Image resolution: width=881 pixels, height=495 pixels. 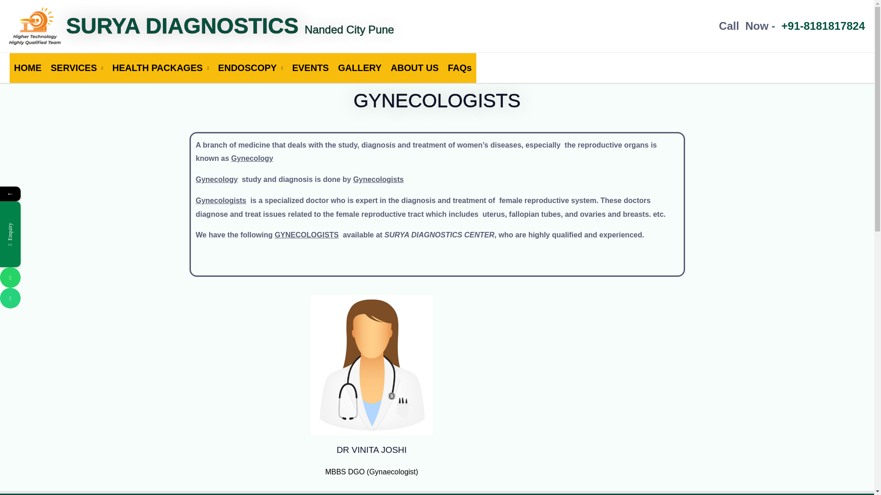 What do you see at coordinates (349, 27) in the screenshot?
I see `Nanded City Pune` at bounding box center [349, 27].